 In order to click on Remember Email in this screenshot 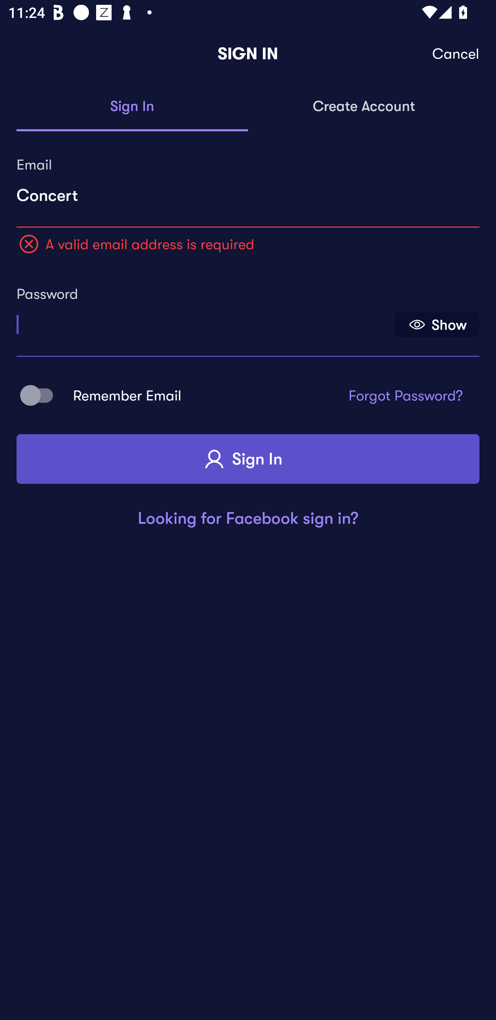, I will do `click(41, 395)`.